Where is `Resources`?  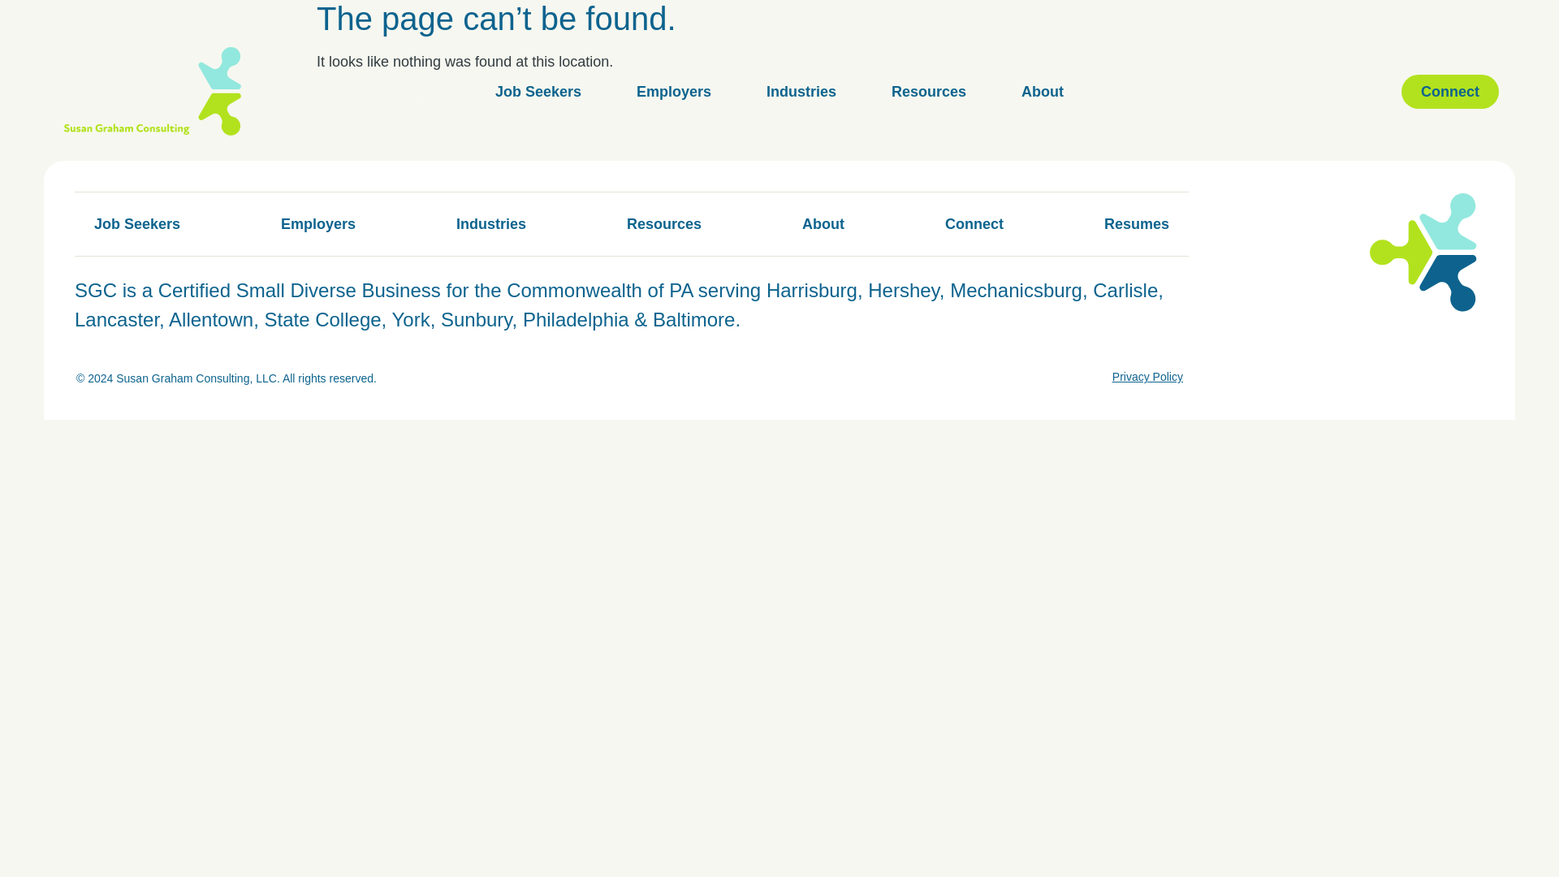 Resources is located at coordinates (664, 224).